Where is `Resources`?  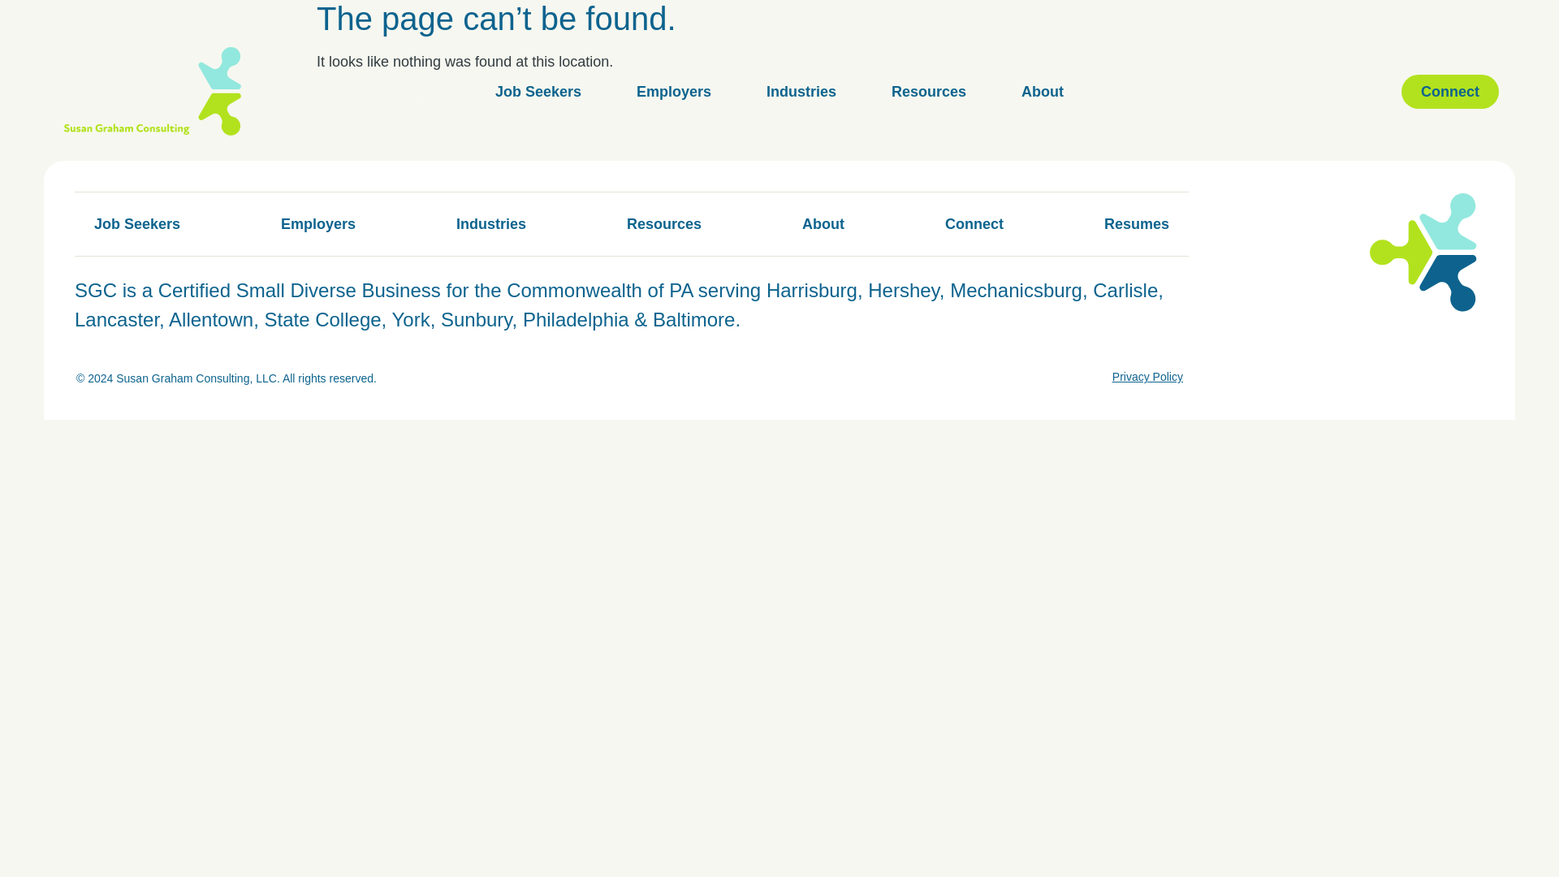 Resources is located at coordinates (664, 224).